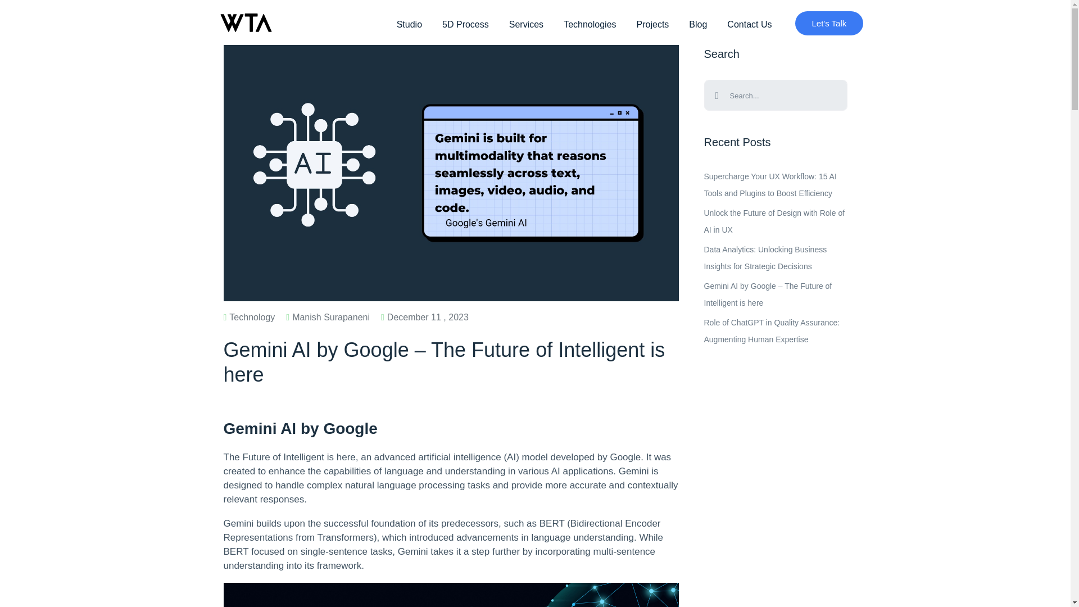 This screenshot has width=1079, height=607. I want to click on Contact Us, so click(749, 24).